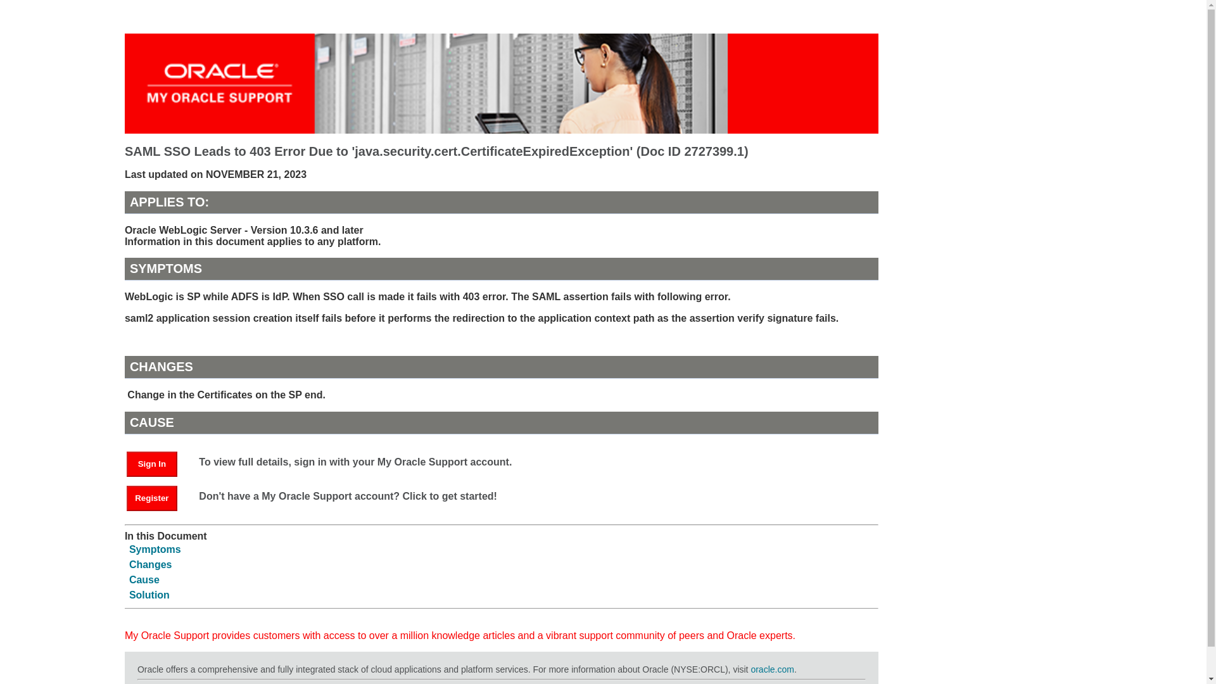 The height and width of the screenshot is (684, 1216). Describe the element at coordinates (155, 548) in the screenshot. I see `Symptoms` at that location.